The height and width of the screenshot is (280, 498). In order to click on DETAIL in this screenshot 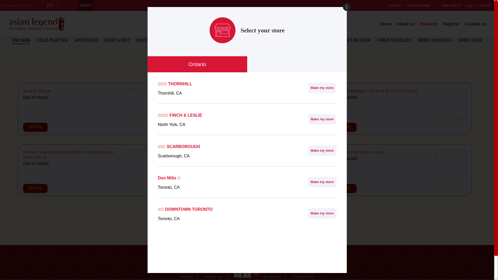, I will do `click(190, 188)`.